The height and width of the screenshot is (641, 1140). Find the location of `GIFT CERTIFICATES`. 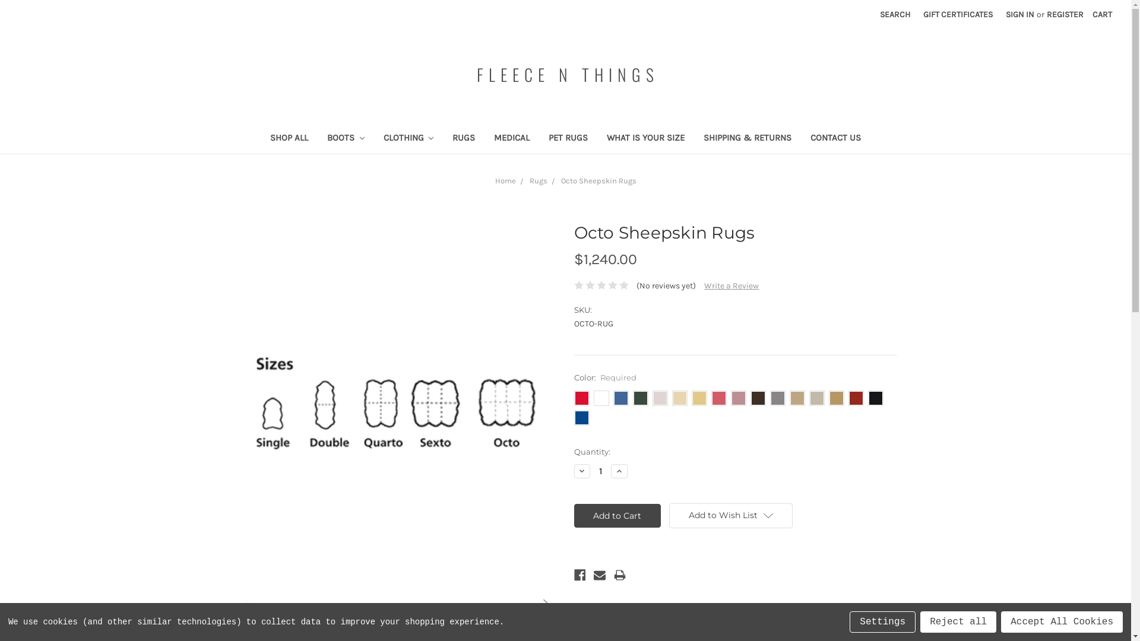

GIFT CERTIFICATES is located at coordinates (958, 14).